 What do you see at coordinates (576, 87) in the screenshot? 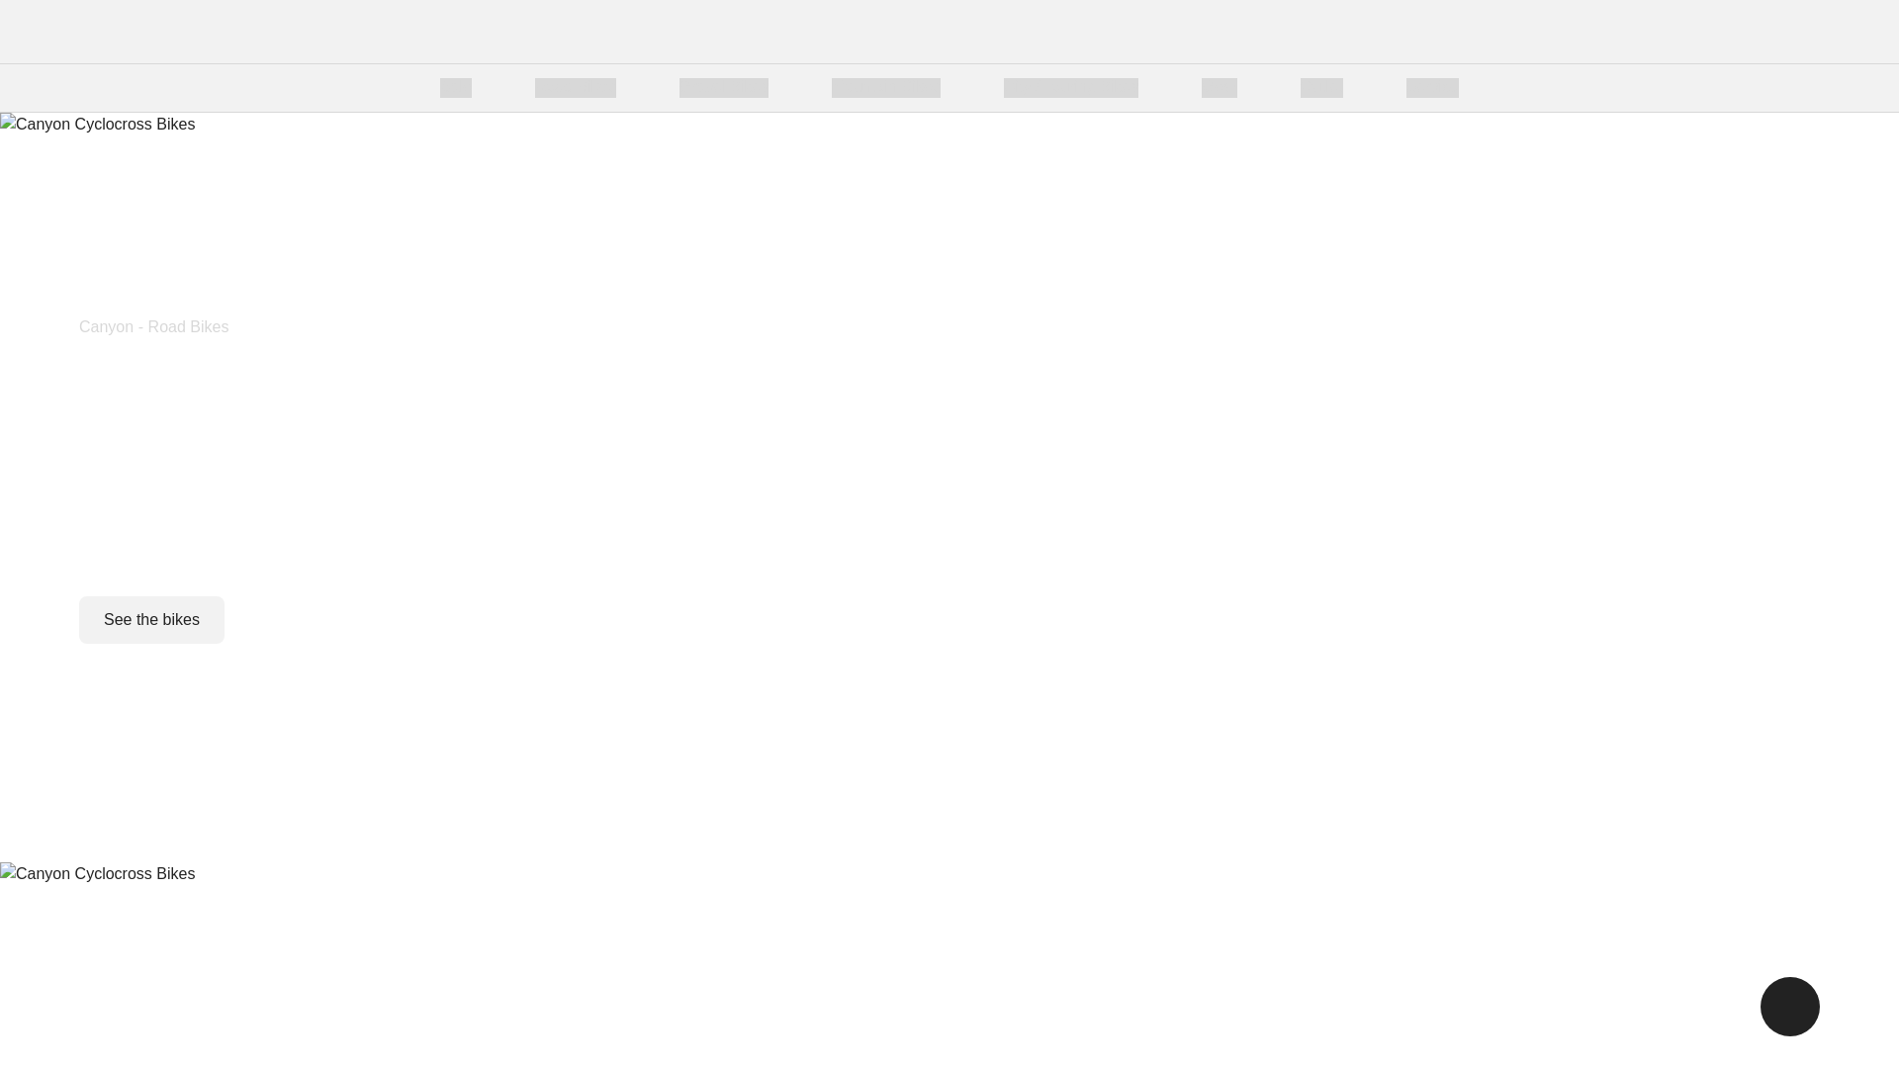
I see `Road Bikes` at bounding box center [576, 87].